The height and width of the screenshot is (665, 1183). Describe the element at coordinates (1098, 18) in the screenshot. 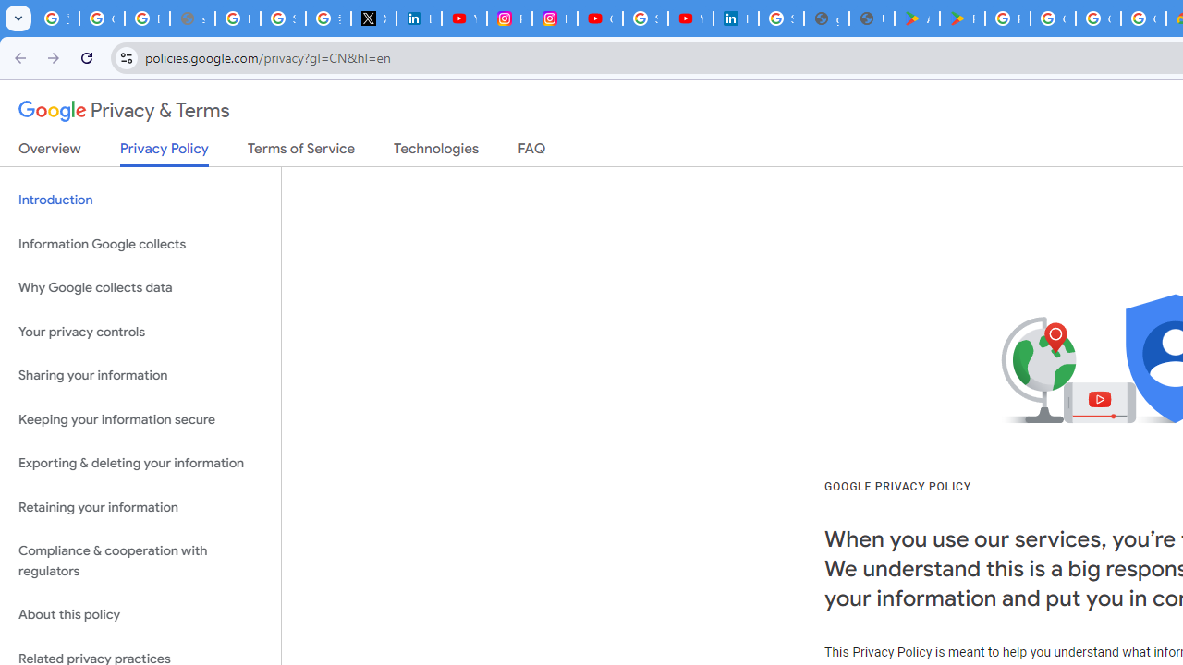

I see `Google Workspace - Specific Terms` at that location.